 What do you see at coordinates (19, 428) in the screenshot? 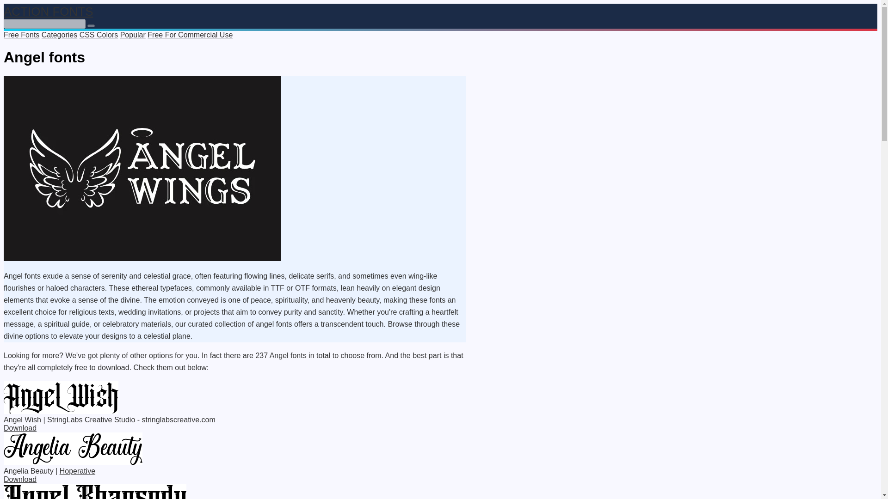
I see `Download` at bounding box center [19, 428].